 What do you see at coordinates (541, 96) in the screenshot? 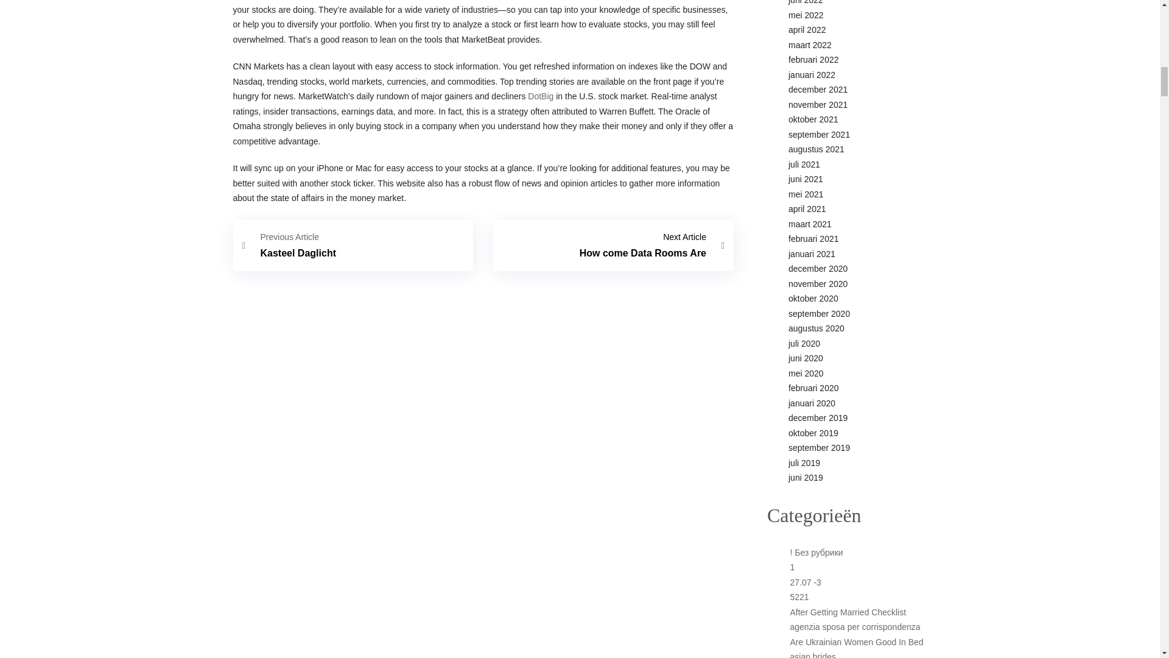
I see `DotBig` at bounding box center [541, 96].